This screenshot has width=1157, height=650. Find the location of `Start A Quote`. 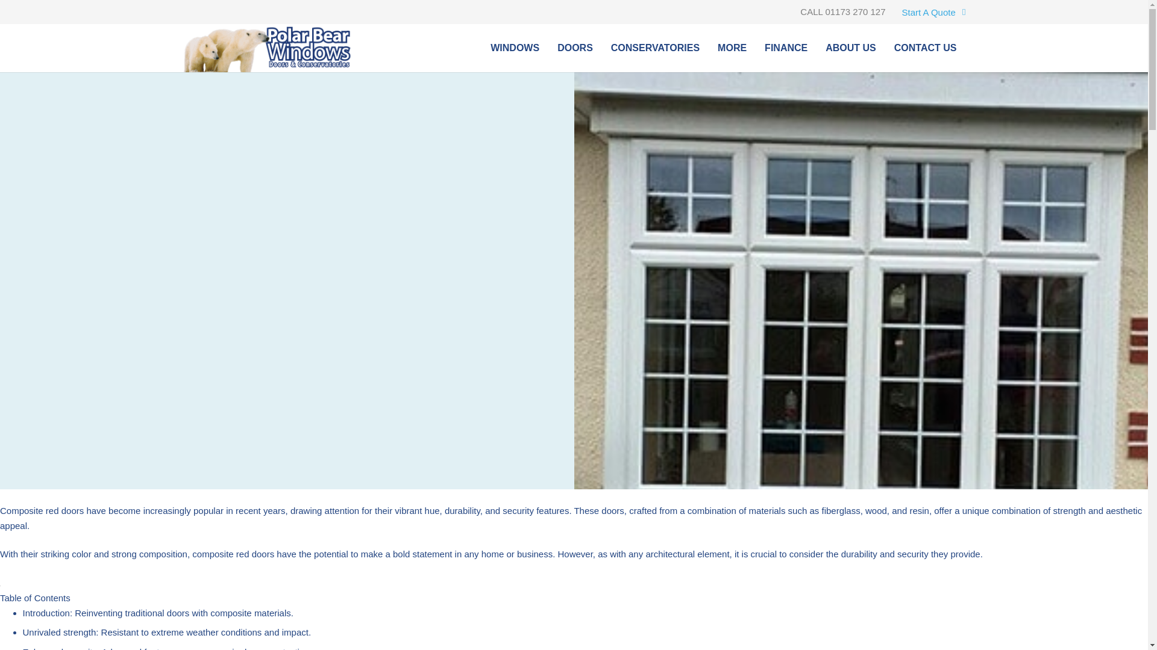

Start A Quote is located at coordinates (932, 11).